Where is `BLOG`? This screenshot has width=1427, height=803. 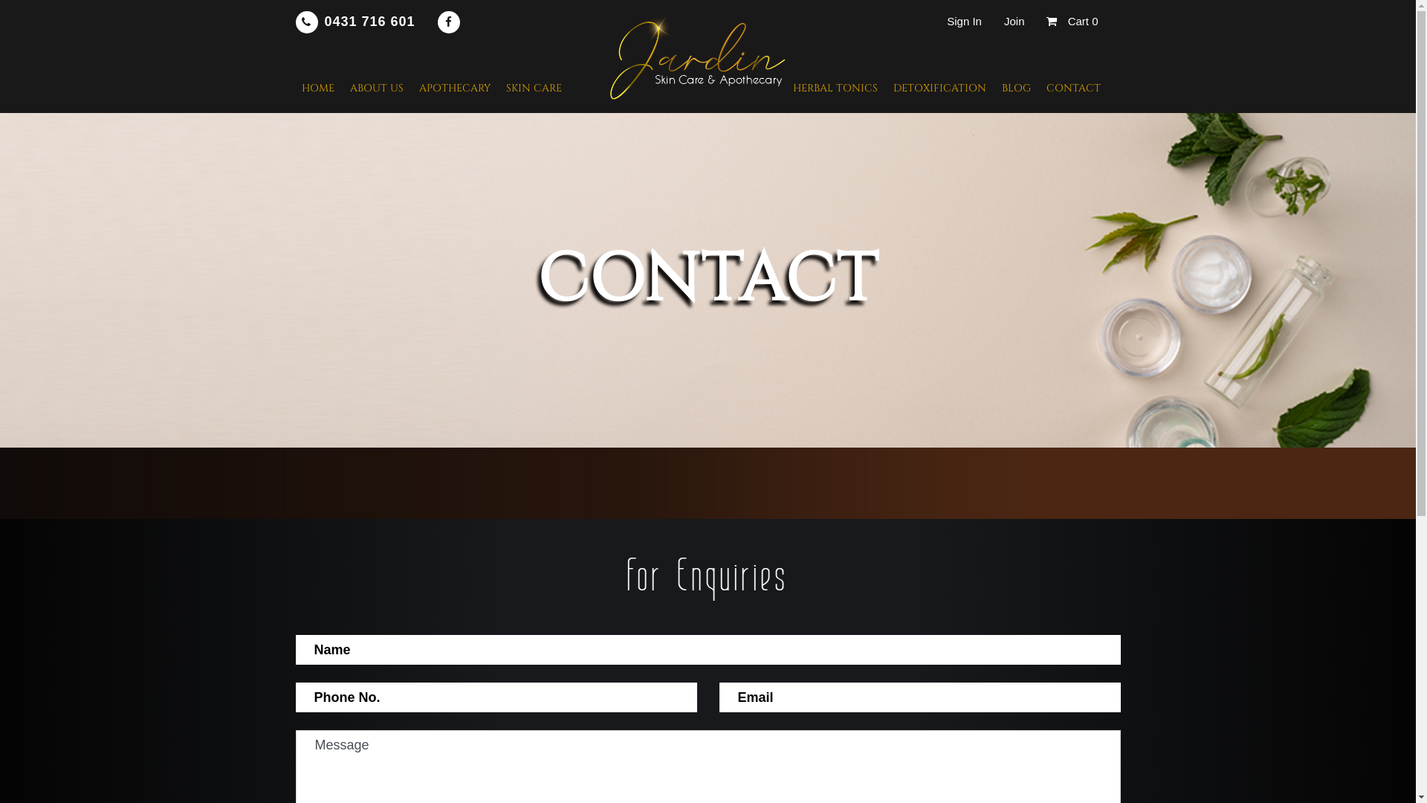
BLOG is located at coordinates (1017, 88).